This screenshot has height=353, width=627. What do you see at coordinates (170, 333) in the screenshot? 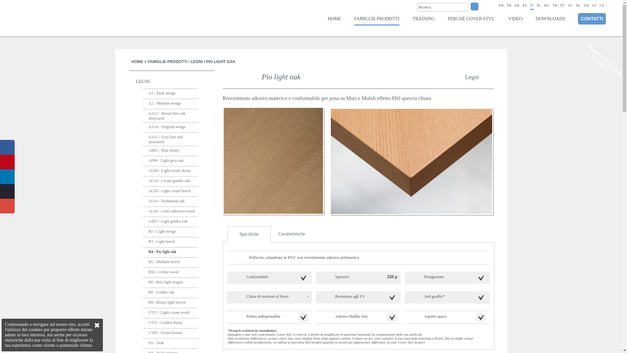
I see `CT69 - Cream brown` at bounding box center [170, 333].